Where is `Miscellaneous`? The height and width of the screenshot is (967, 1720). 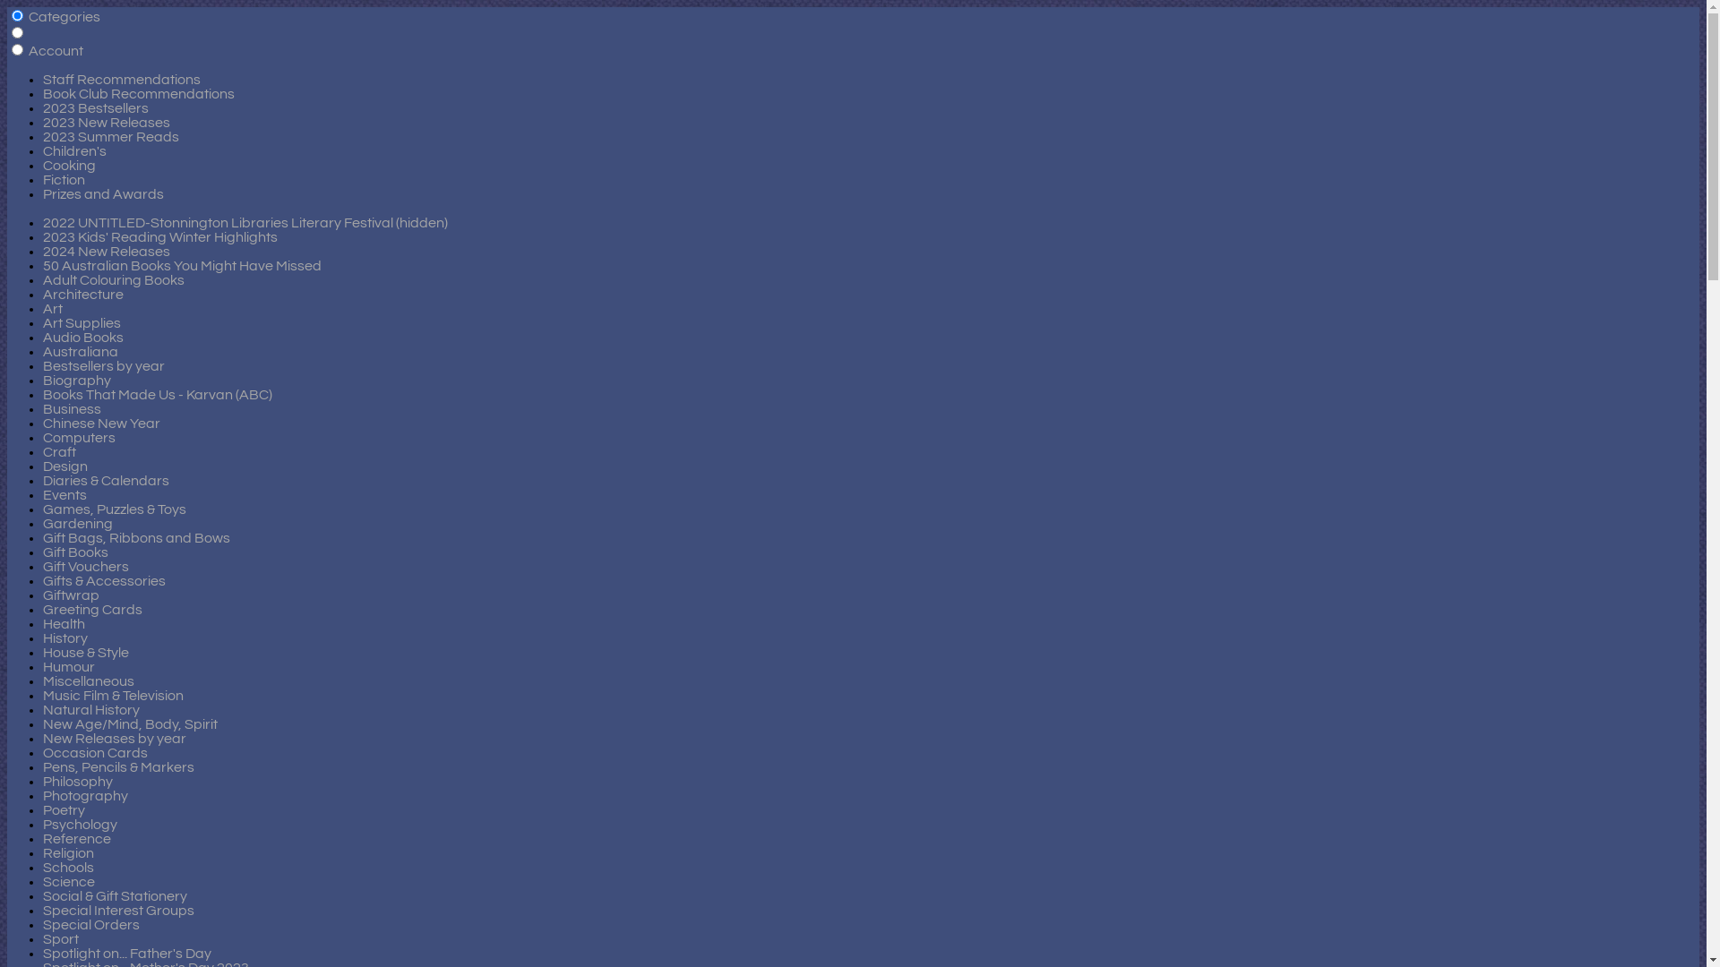 Miscellaneous is located at coordinates (89, 681).